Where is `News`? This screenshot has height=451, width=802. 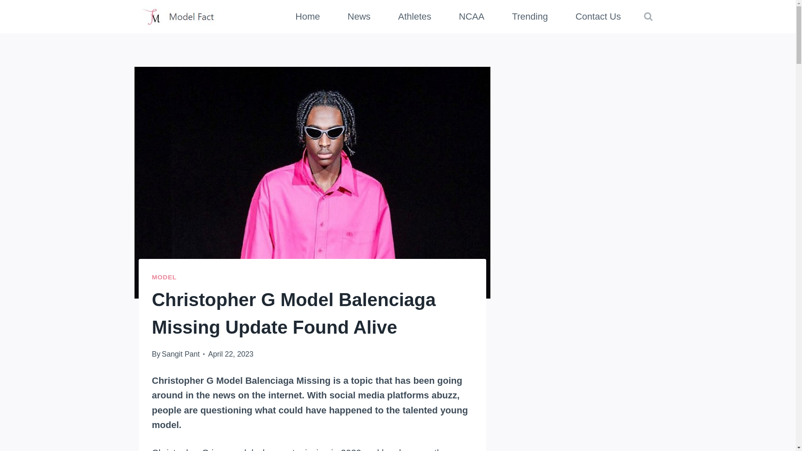 News is located at coordinates (358, 17).